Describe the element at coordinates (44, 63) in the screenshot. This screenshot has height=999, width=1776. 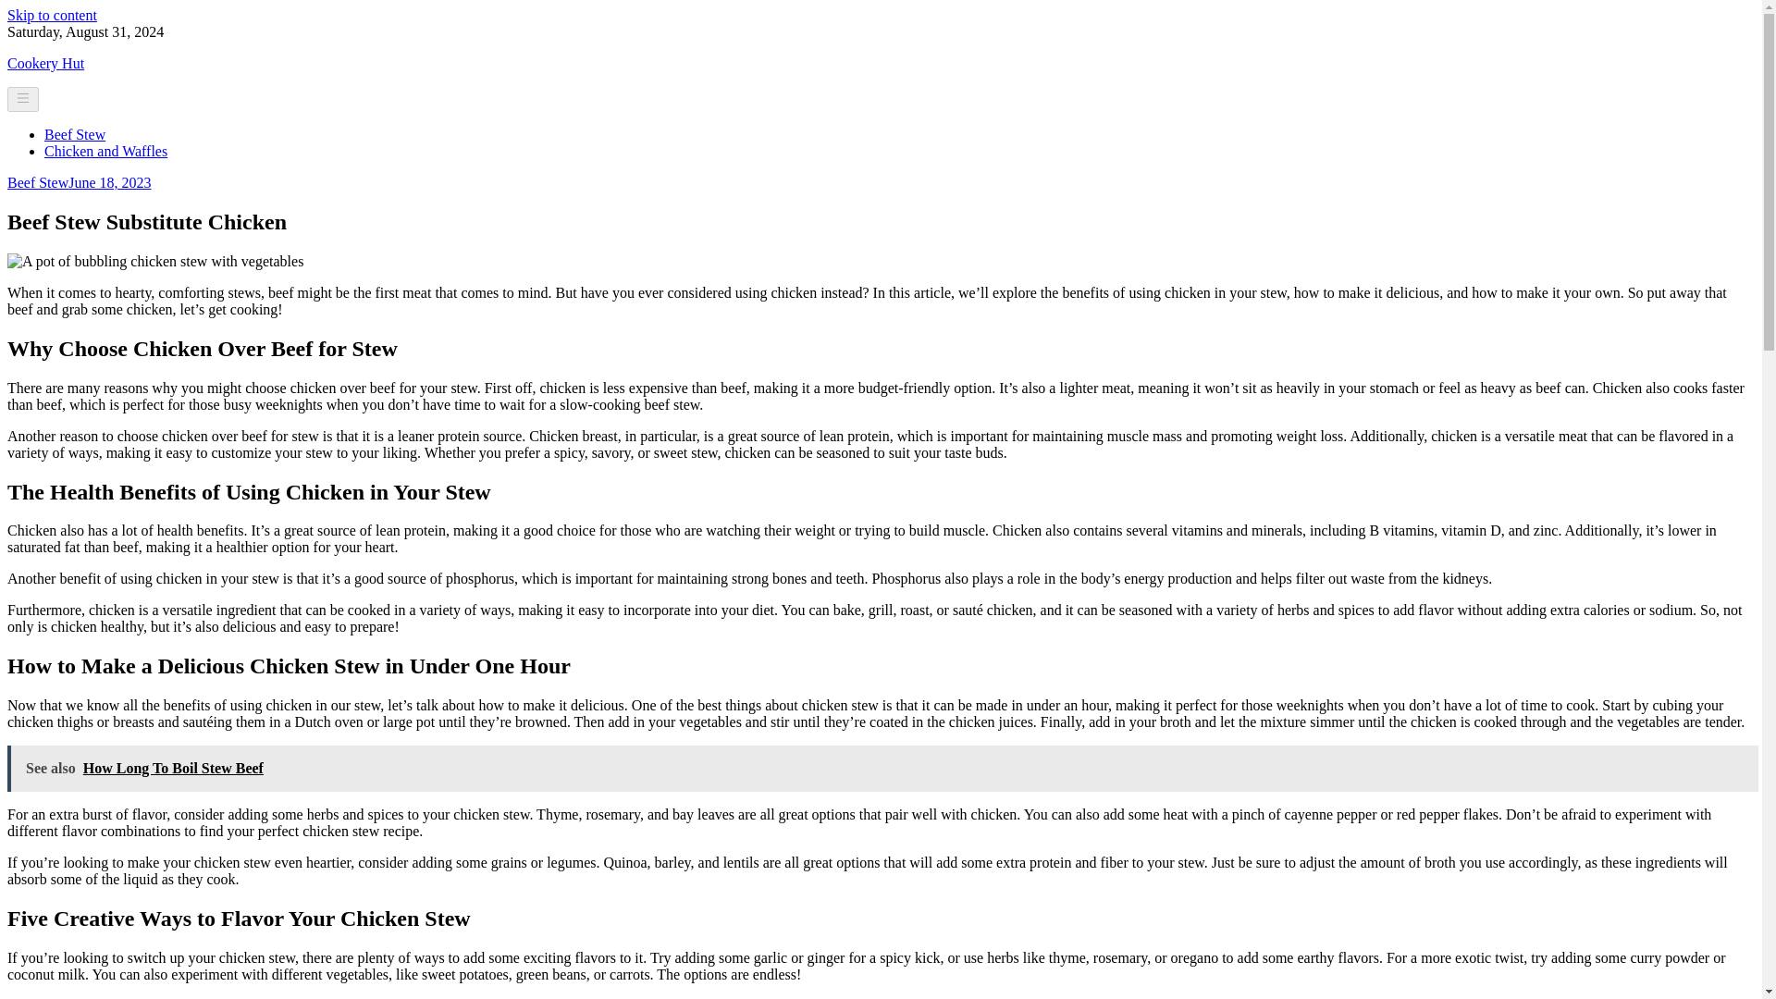
I see `Cookery Hut` at that location.